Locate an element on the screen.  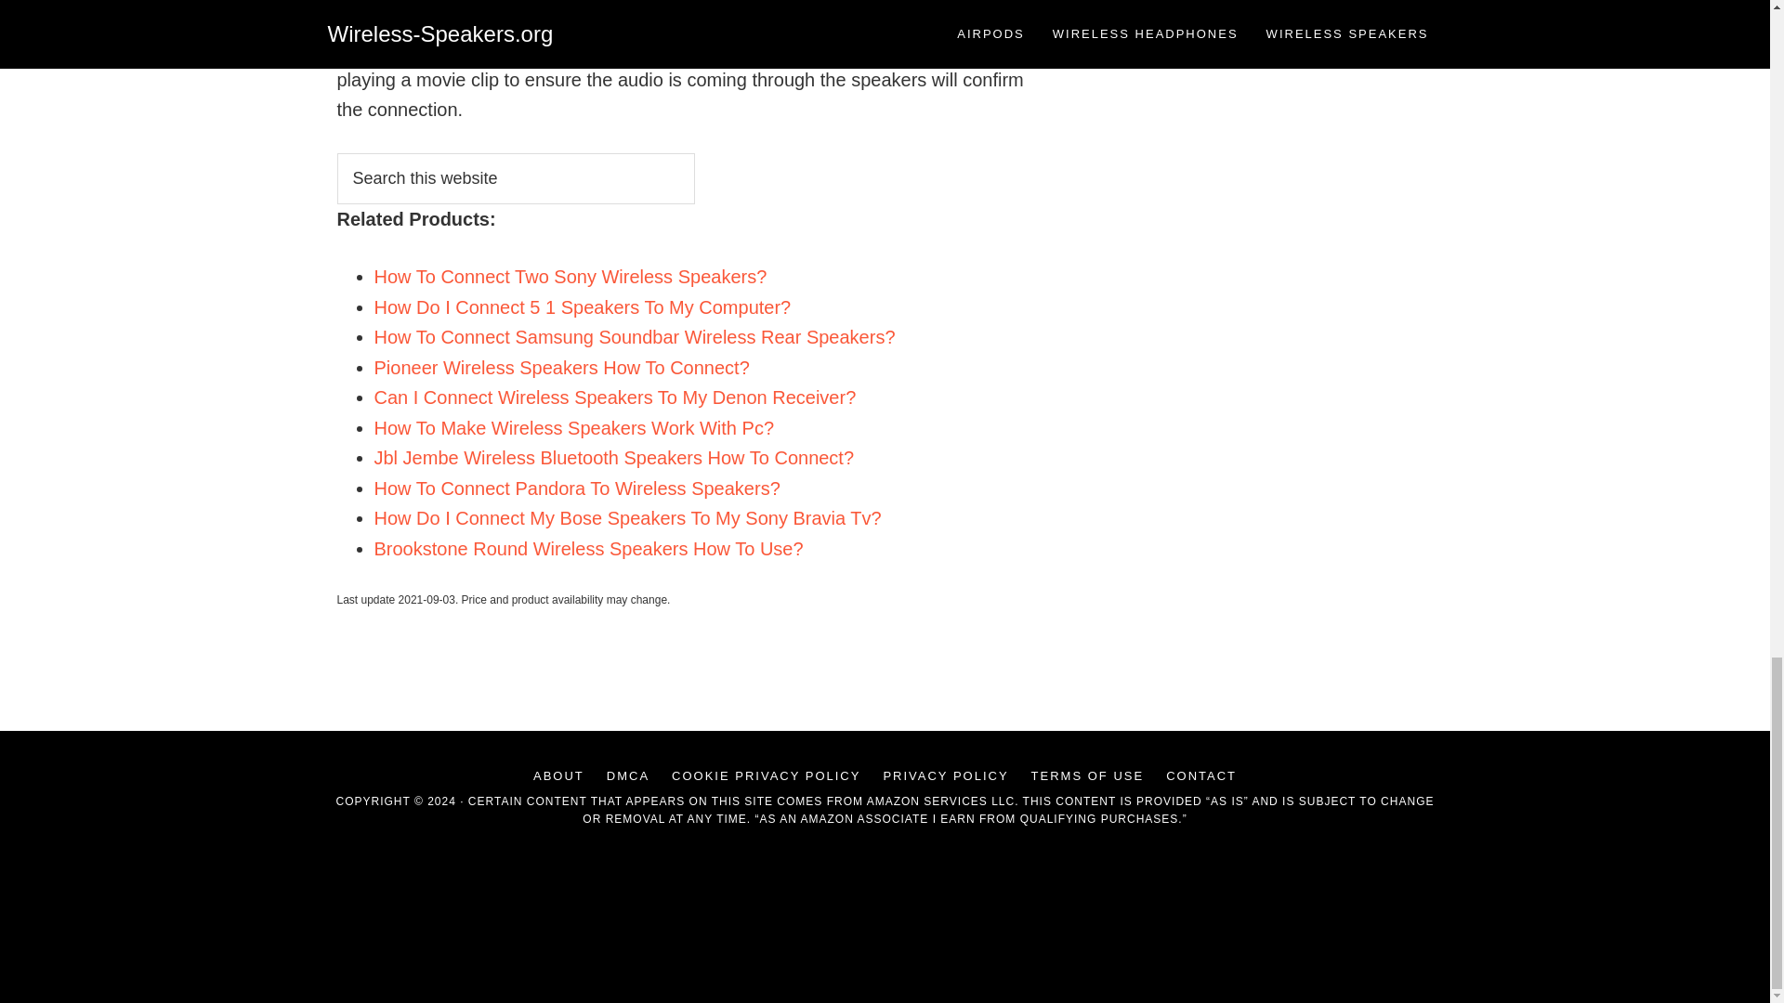
How To Connect Pandora To Wireless Speakers? is located at coordinates (576, 488).